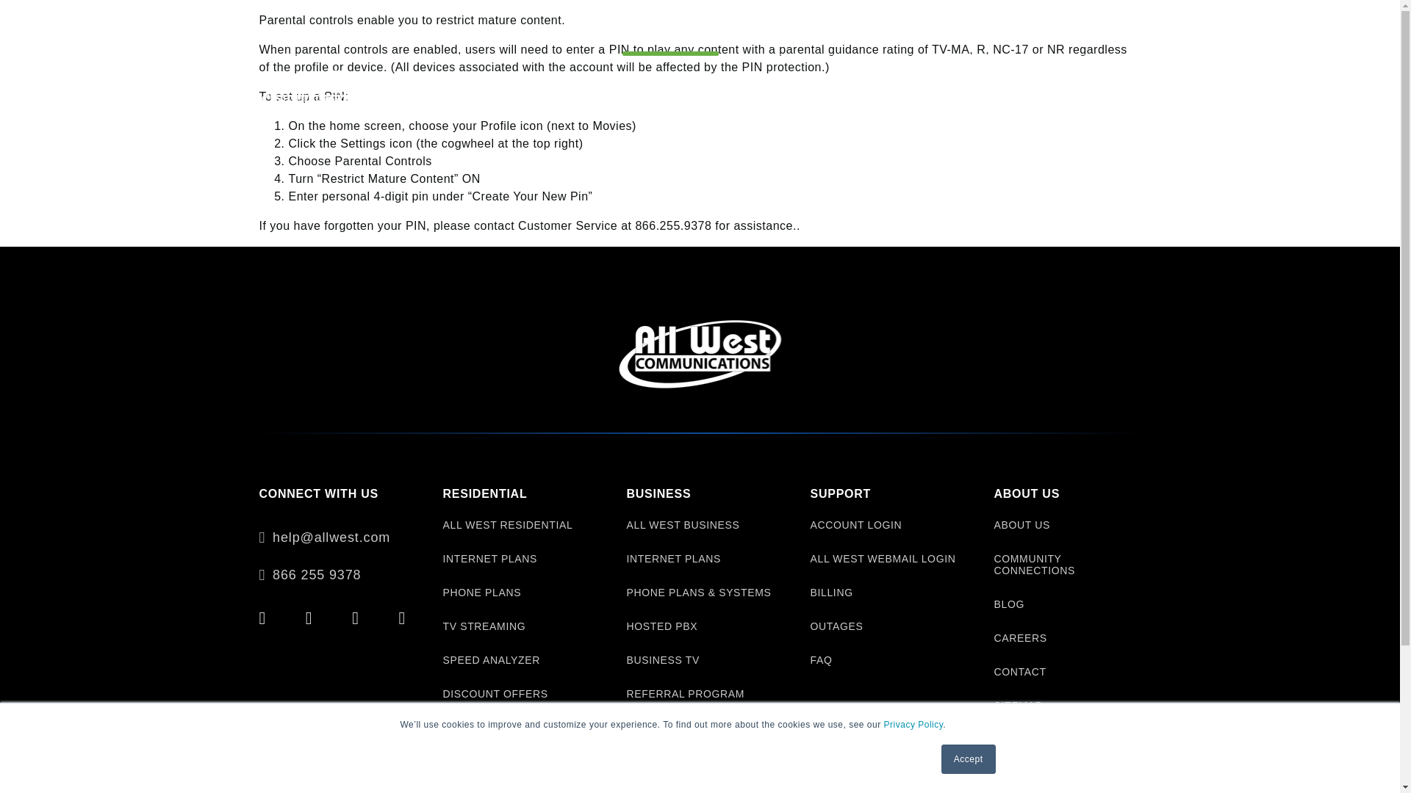 This screenshot has height=793, width=1411. Describe the element at coordinates (969, 759) in the screenshot. I see `Accept` at that location.